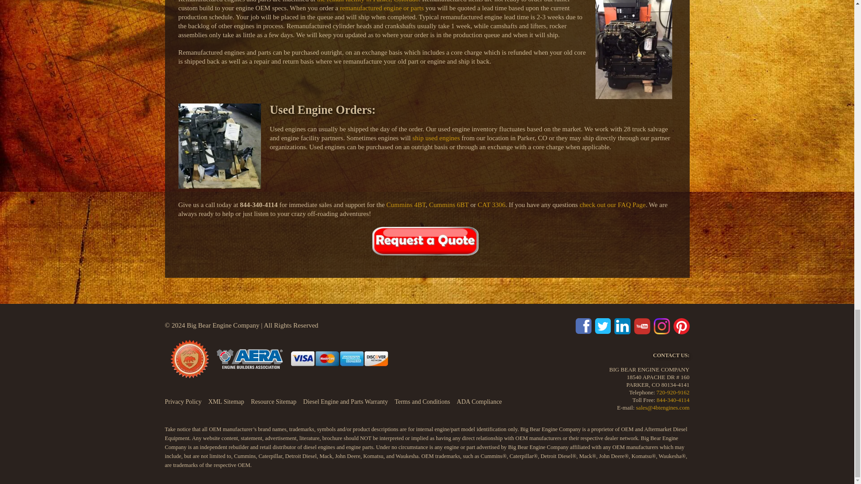  What do you see at coordinates (642, 325) in the screenshot?
I see `Youtube` at bounding box center [642, 325].